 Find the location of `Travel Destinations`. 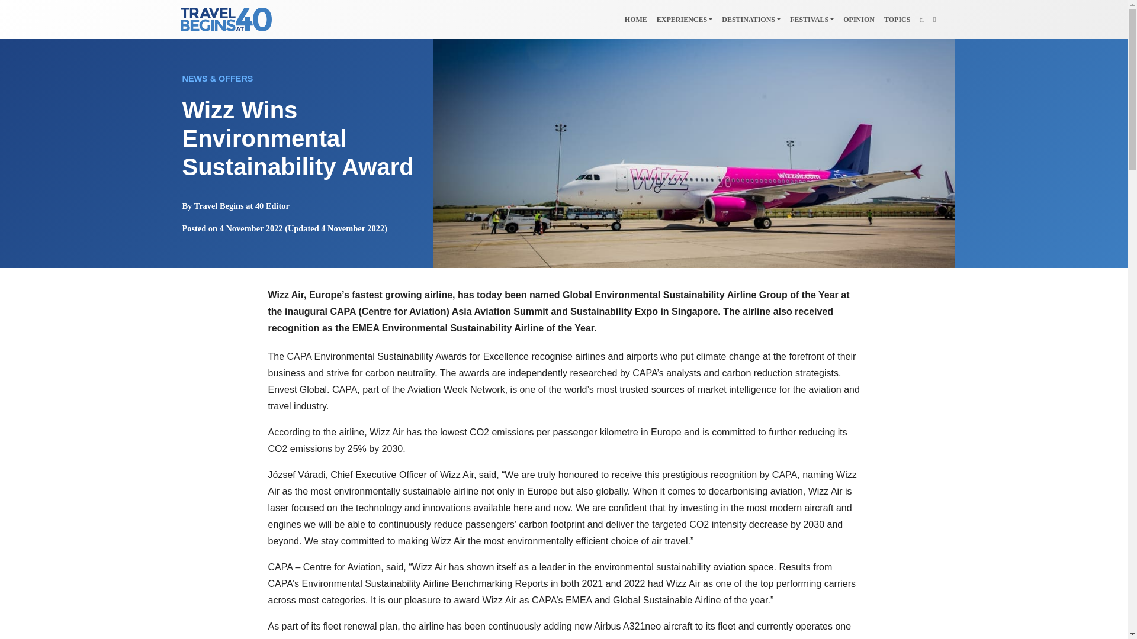

Travel Destinations is located at coordinates (751, 19).